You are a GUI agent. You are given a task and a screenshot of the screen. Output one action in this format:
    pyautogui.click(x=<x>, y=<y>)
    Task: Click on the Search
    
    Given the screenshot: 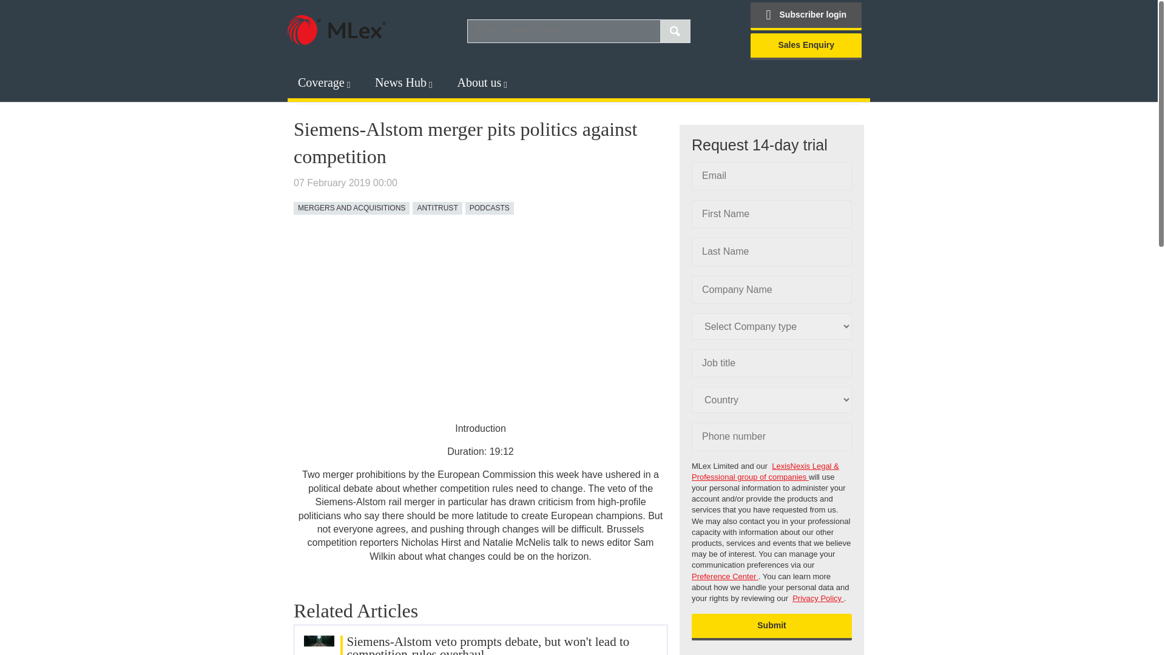 What is the action you would take?
    pyautogui.click(x=675, y=31)
    